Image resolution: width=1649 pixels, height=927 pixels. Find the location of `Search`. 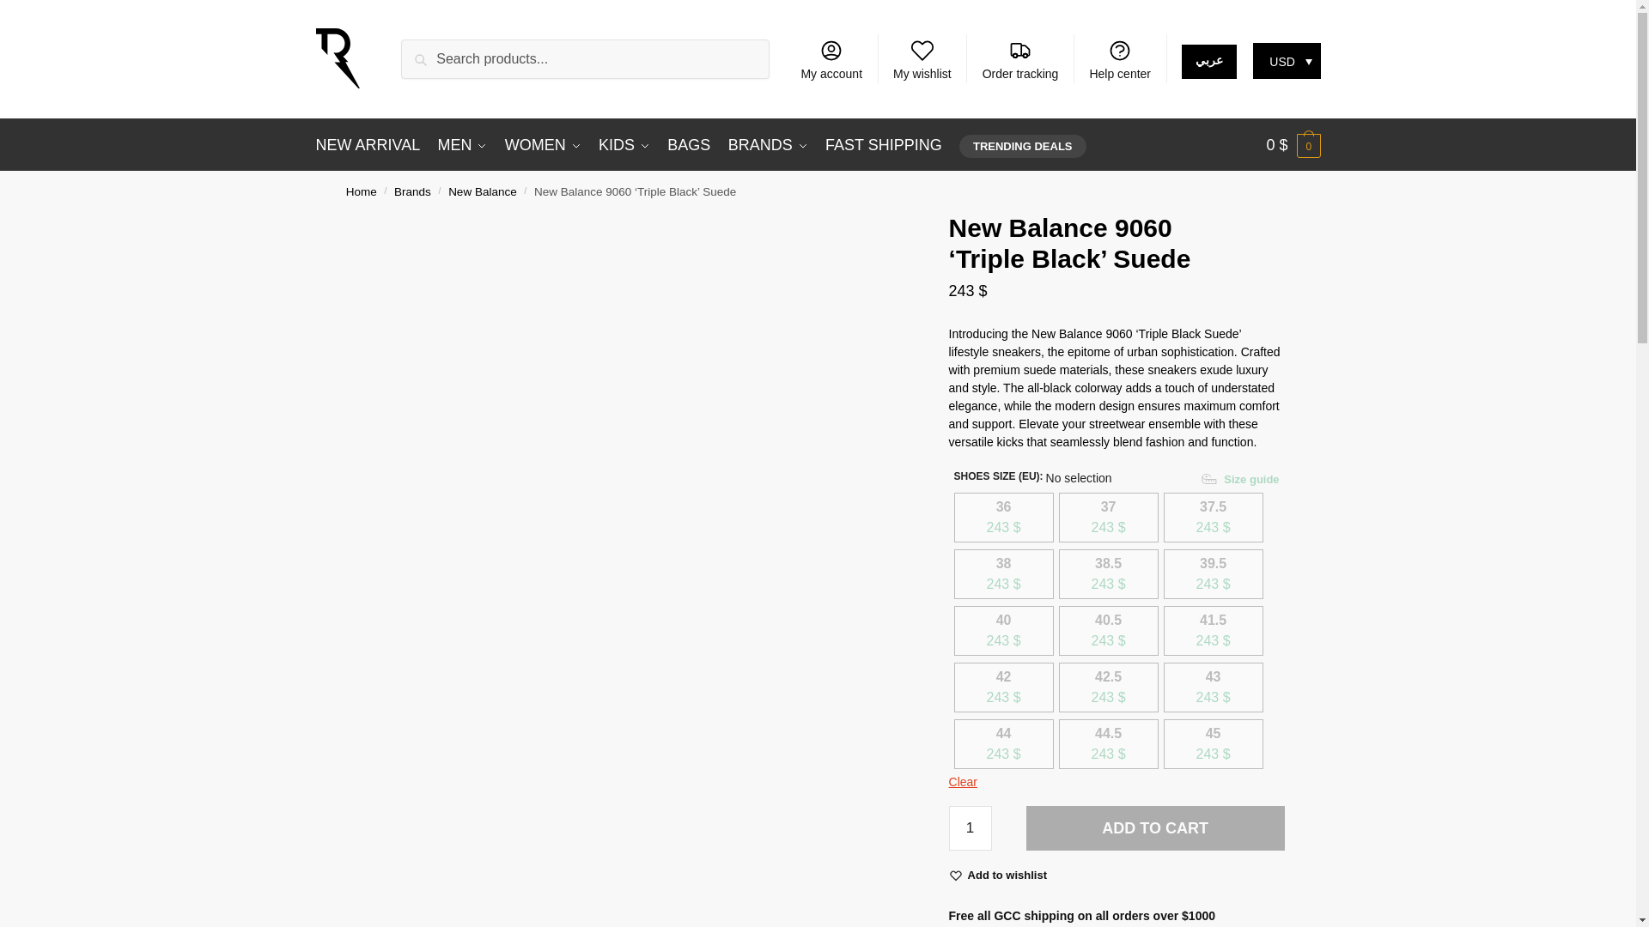

Search is located at coordinates (428, 51).